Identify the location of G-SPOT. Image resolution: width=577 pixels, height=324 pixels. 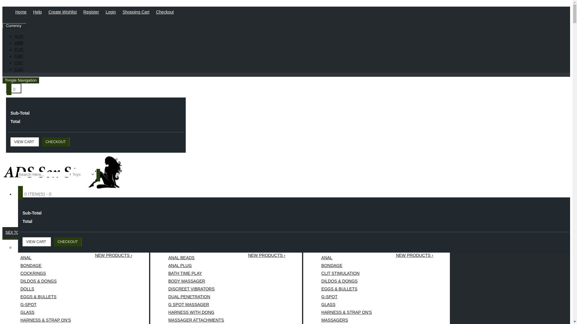
(46, 304).